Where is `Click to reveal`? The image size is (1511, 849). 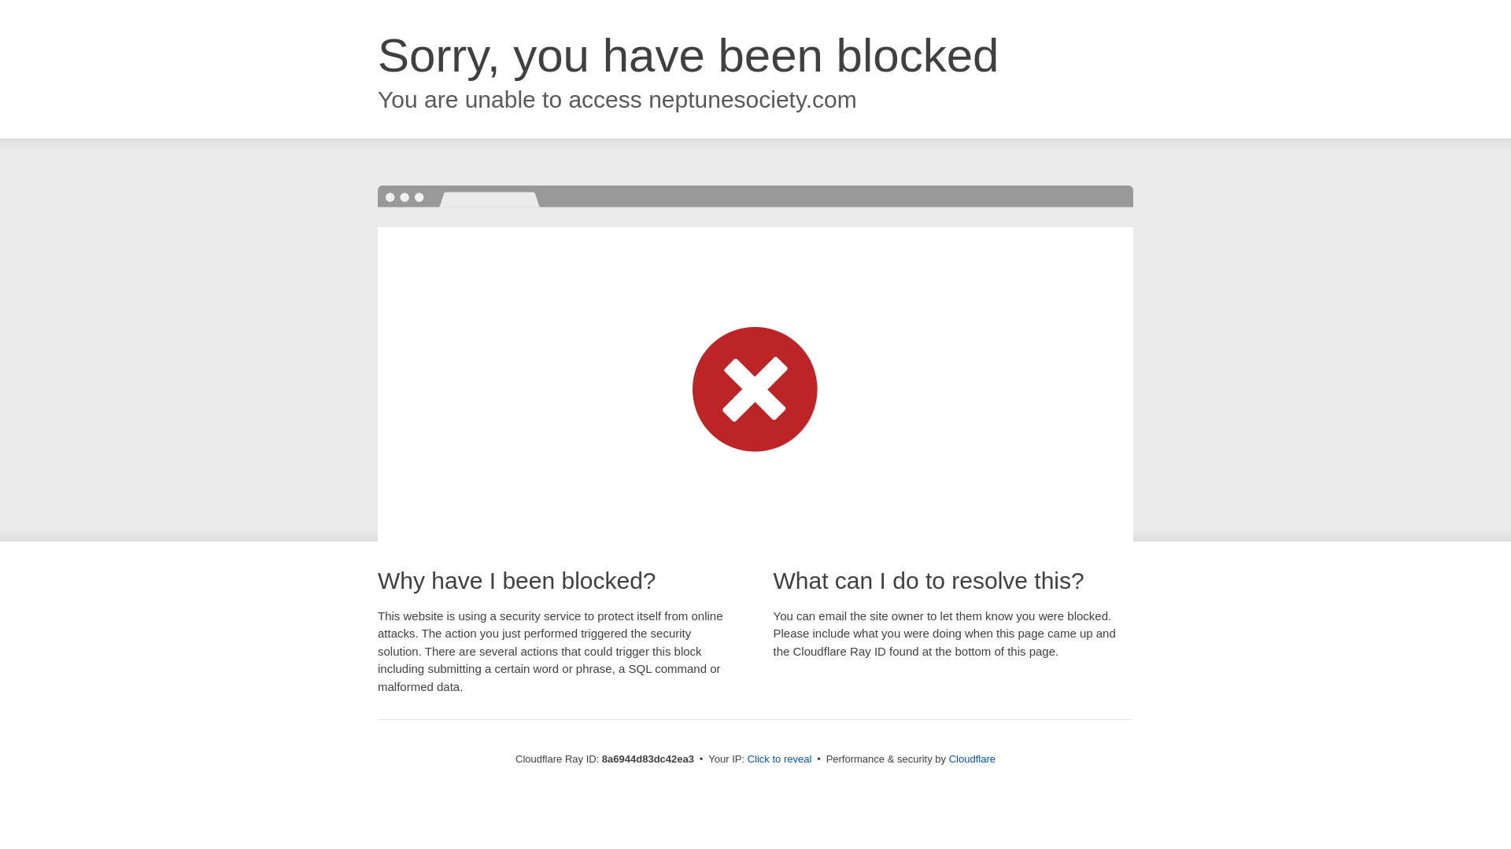
Click to reveal is located at coordinates (780, 759).